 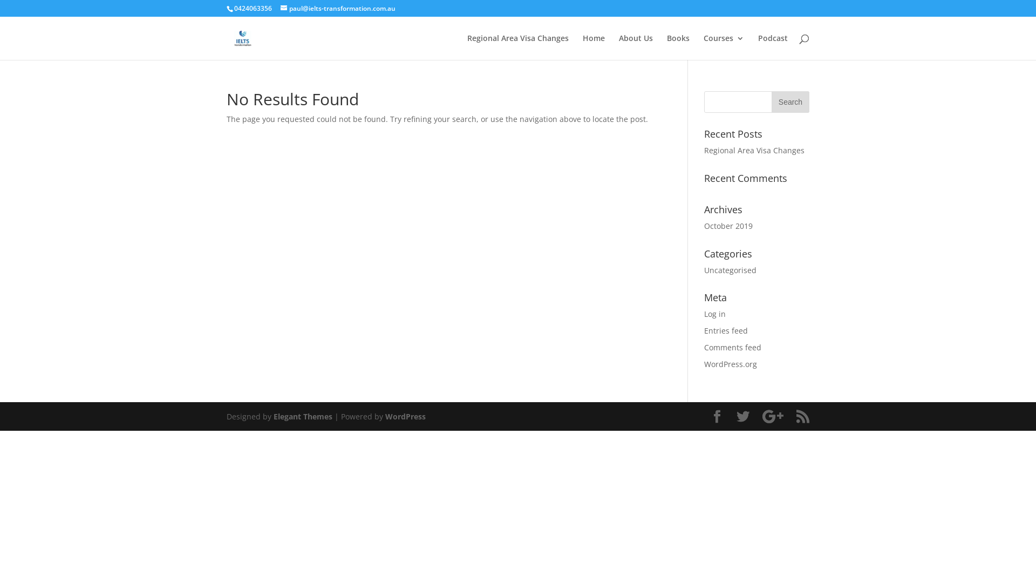 I want to click on Comments feed, so click(x=733, y=348).